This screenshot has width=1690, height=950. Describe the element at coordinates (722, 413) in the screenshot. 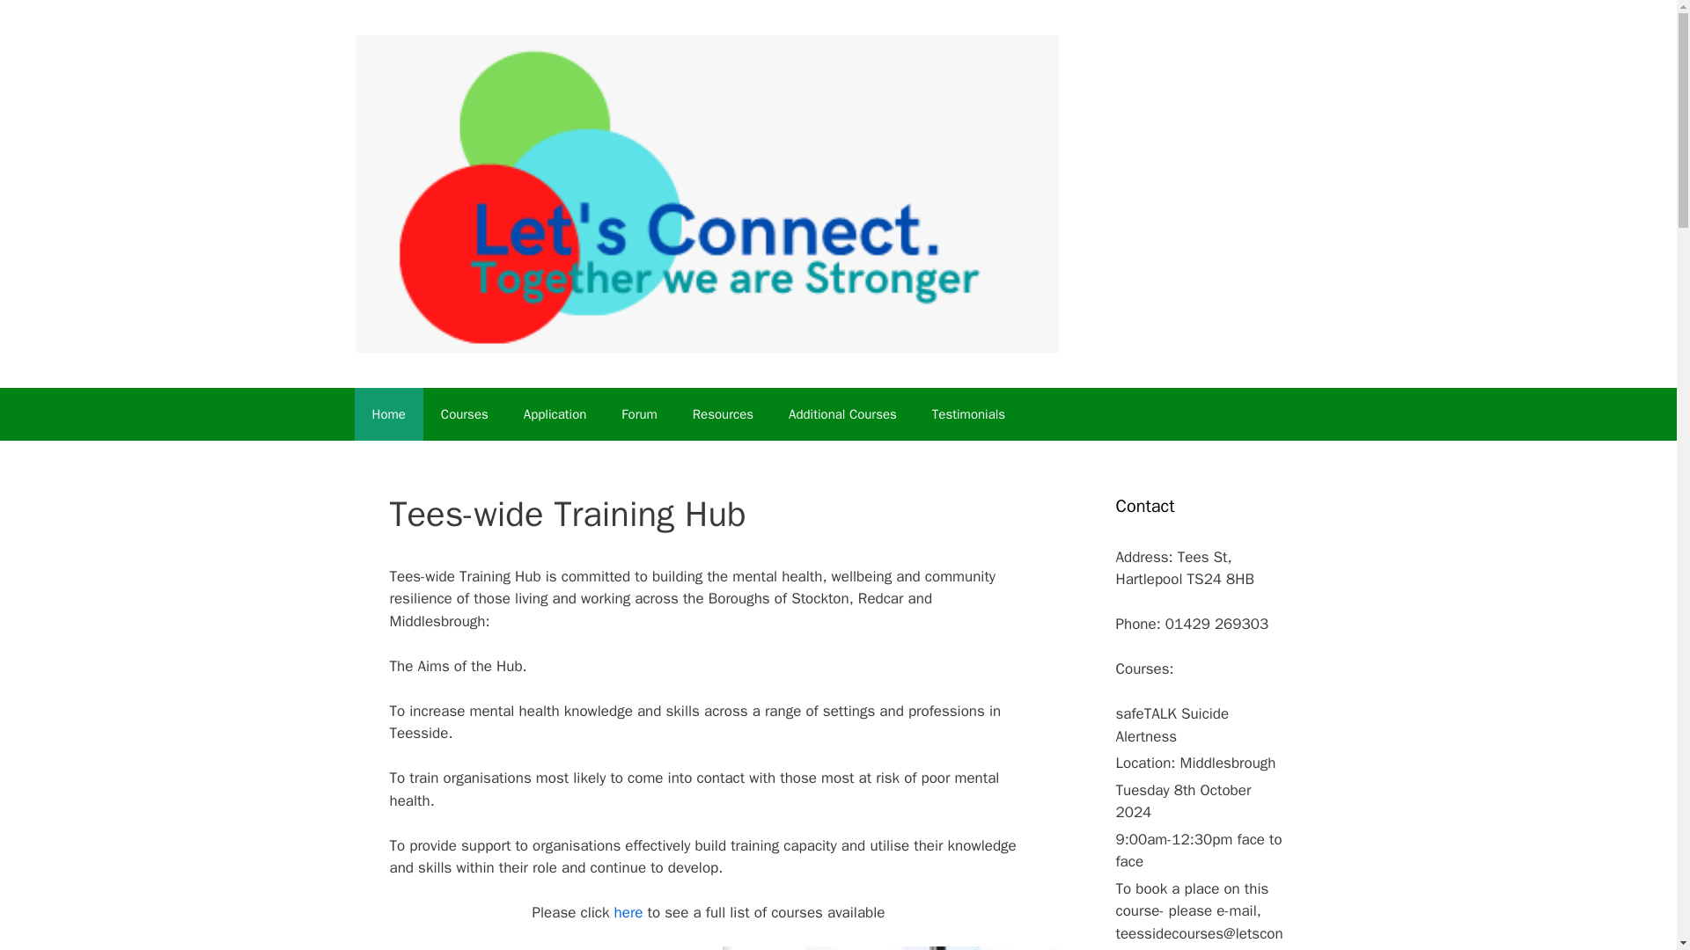

I see `Resources` at that location.